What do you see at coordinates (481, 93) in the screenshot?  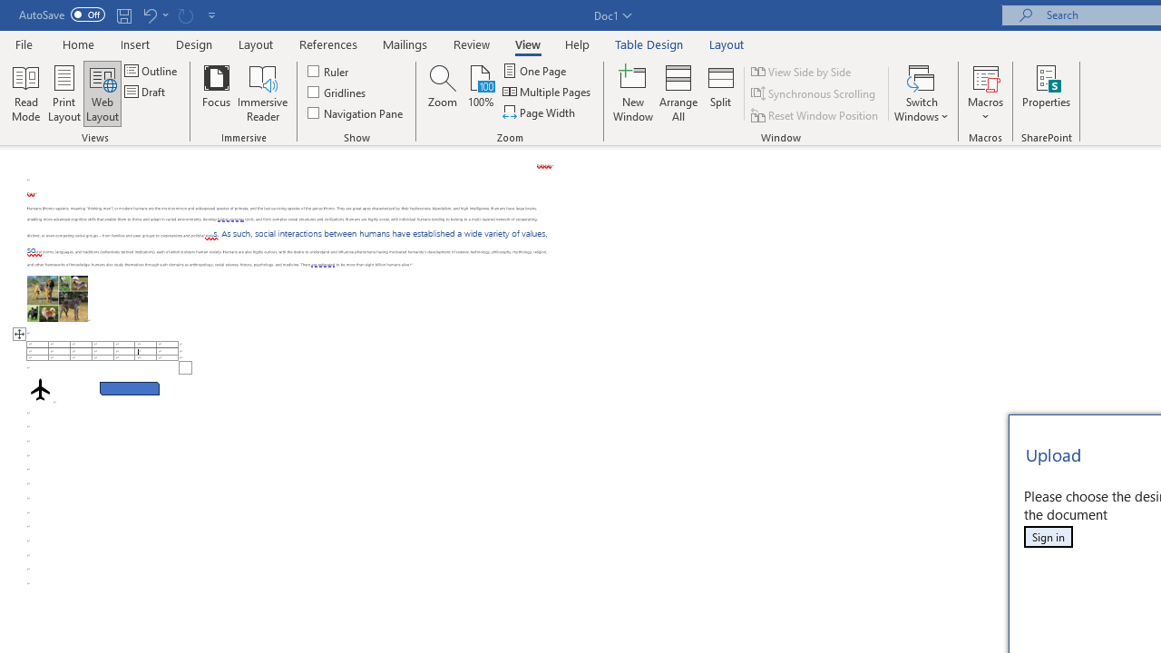 I see `100%` at bounding box center [481, 93].